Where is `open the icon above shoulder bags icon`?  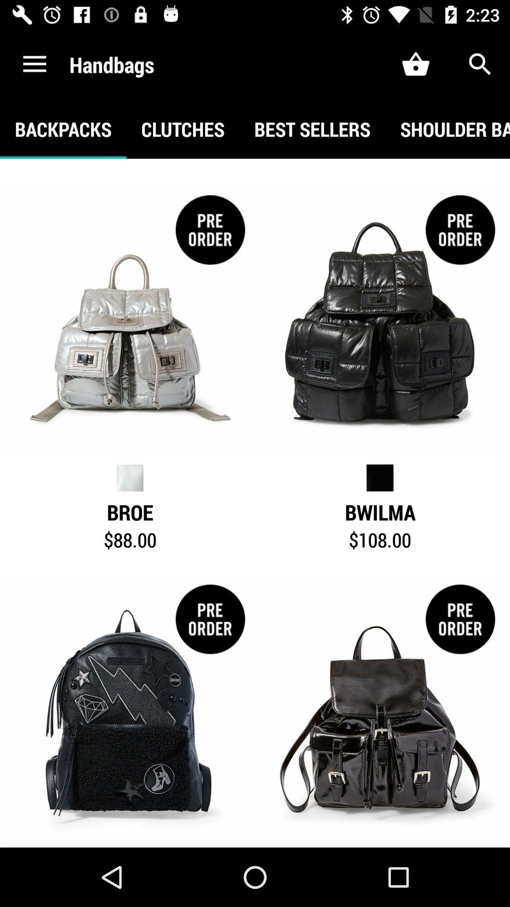
open the icon above shoulder bags icon is located at coordinates (480, 64).